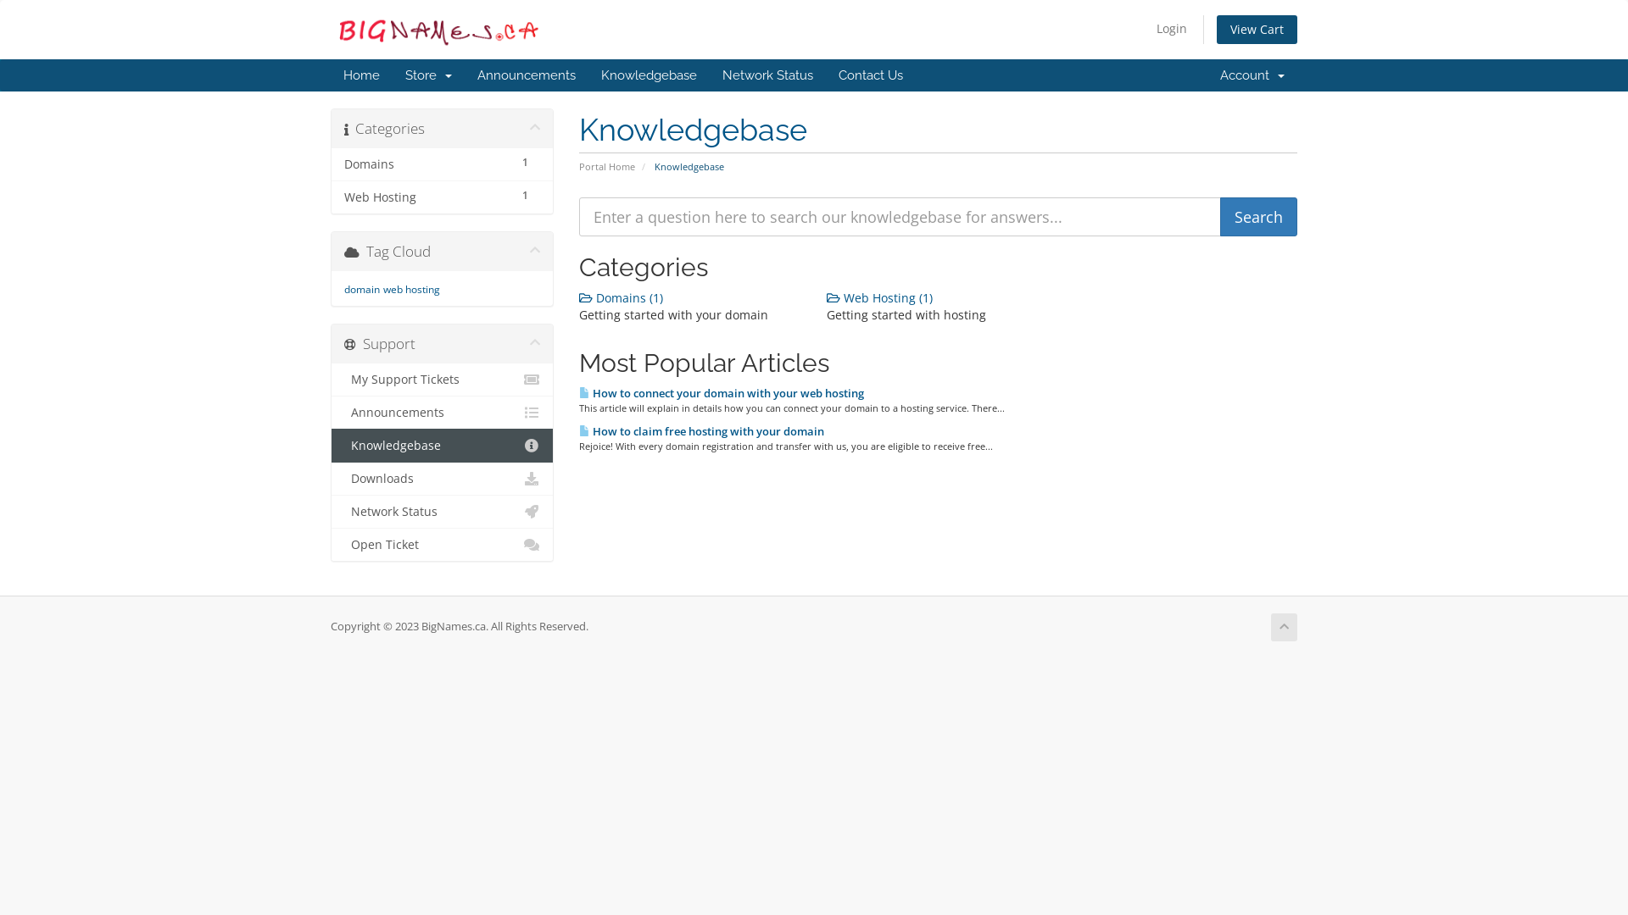 Image resolution: width=1628 pixels, height=915 pixels. I want to click on Domains (1), so click(621, 298).